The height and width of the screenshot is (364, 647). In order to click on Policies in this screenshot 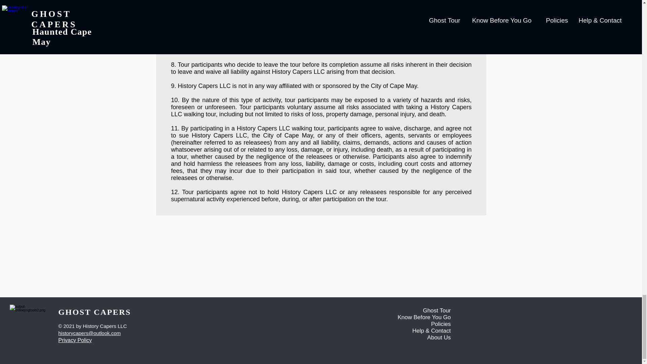, I will do `click(441, 324)`.